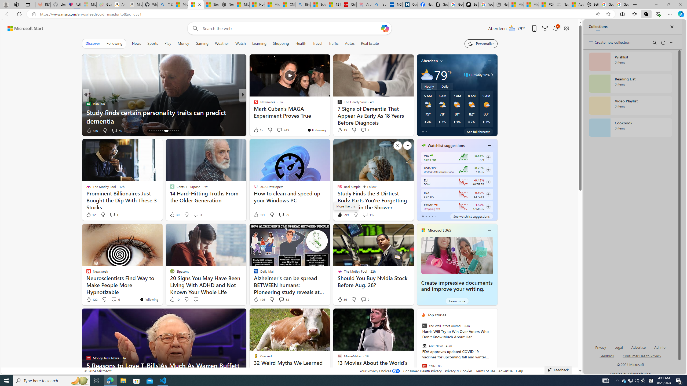 This screenshot has height=386, width=687. What do you see at coordinates (287, 5) in the screenshot?
I see `CNN - MSN` at bounding box center [287, 5].